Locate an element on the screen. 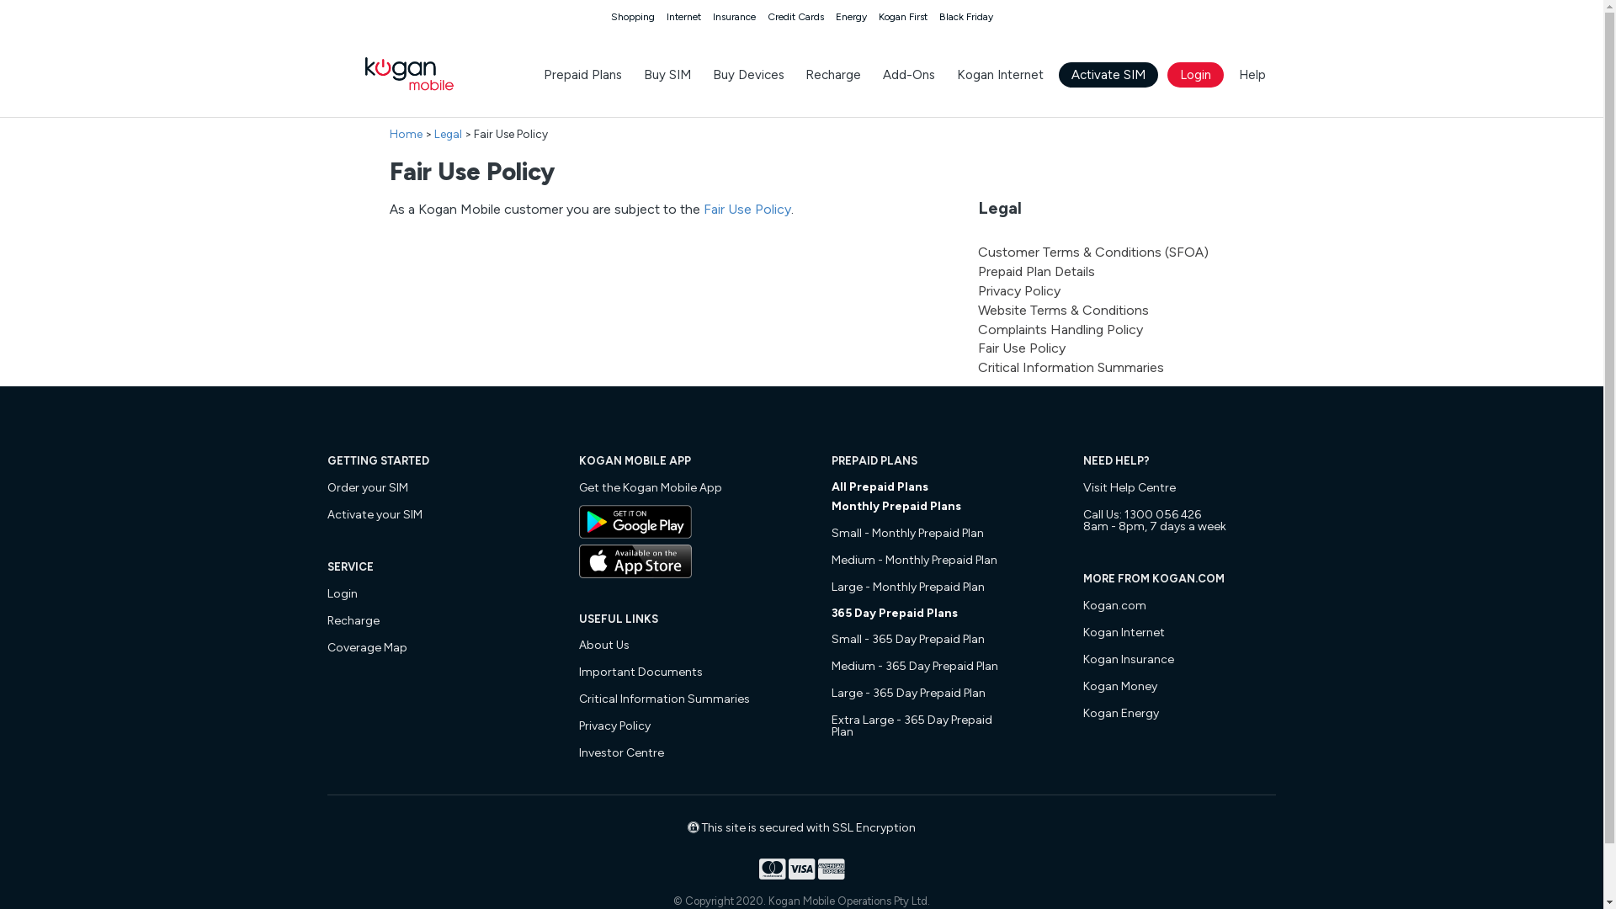 This screenshot has height=909, width=1616. Kogan.com is located at coordinates (1172, 606).